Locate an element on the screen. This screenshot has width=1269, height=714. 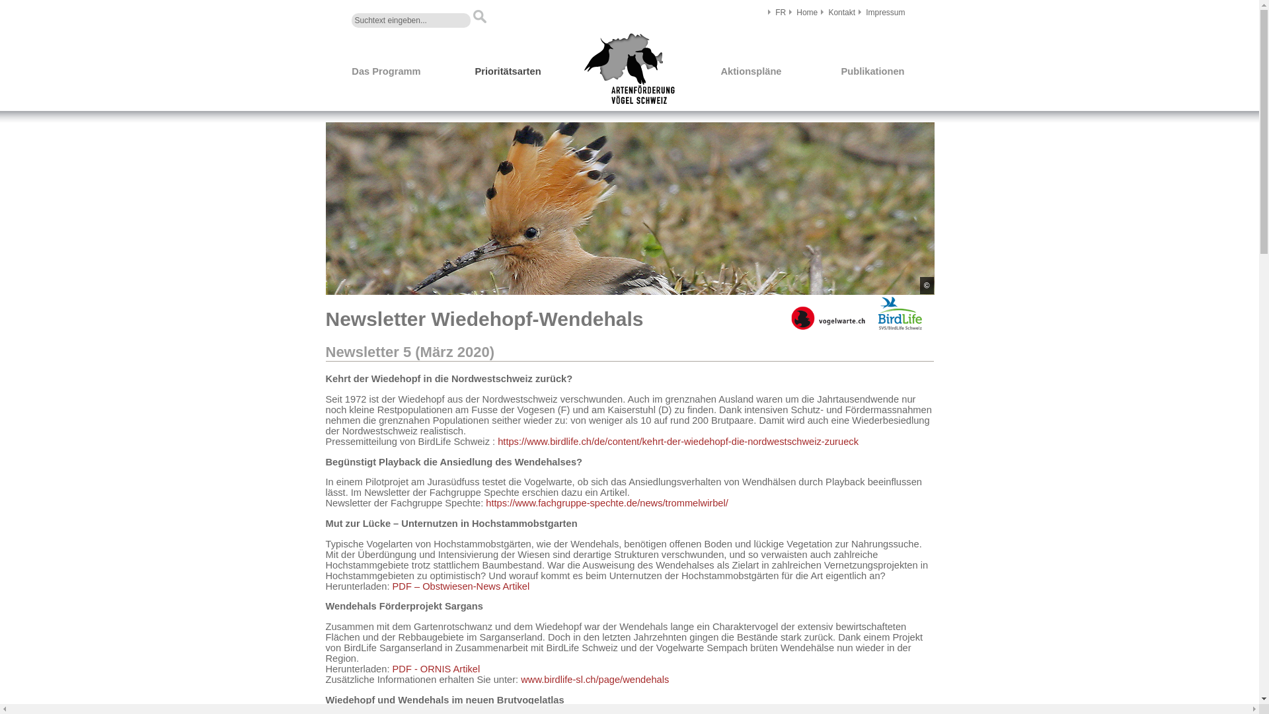
www.birdlife-sl.ch/page/wendehals is located at coordinates (595, 680).